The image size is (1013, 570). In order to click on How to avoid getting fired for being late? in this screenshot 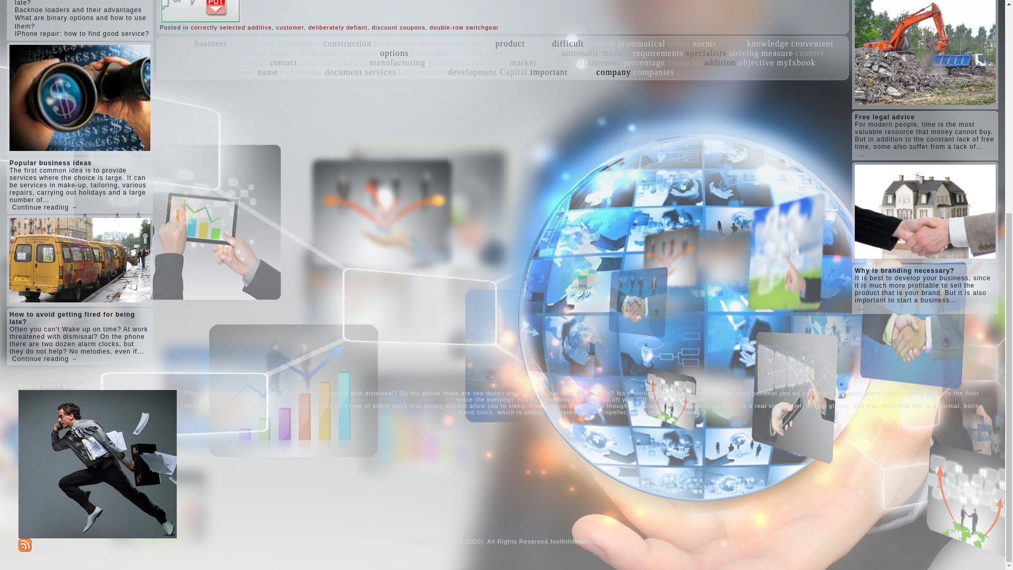, I will do `click(73, 3)`.